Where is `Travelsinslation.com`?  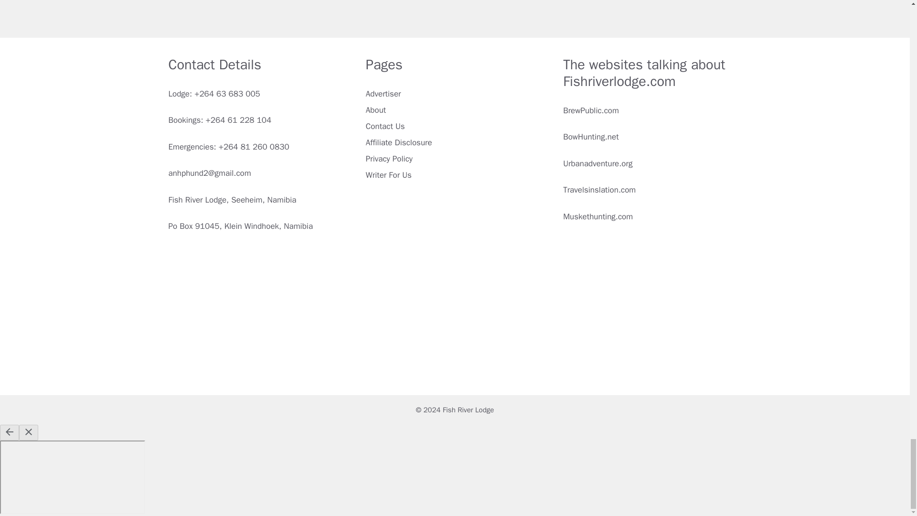 Travelsinslation.com is located at coordinates (599, 190).